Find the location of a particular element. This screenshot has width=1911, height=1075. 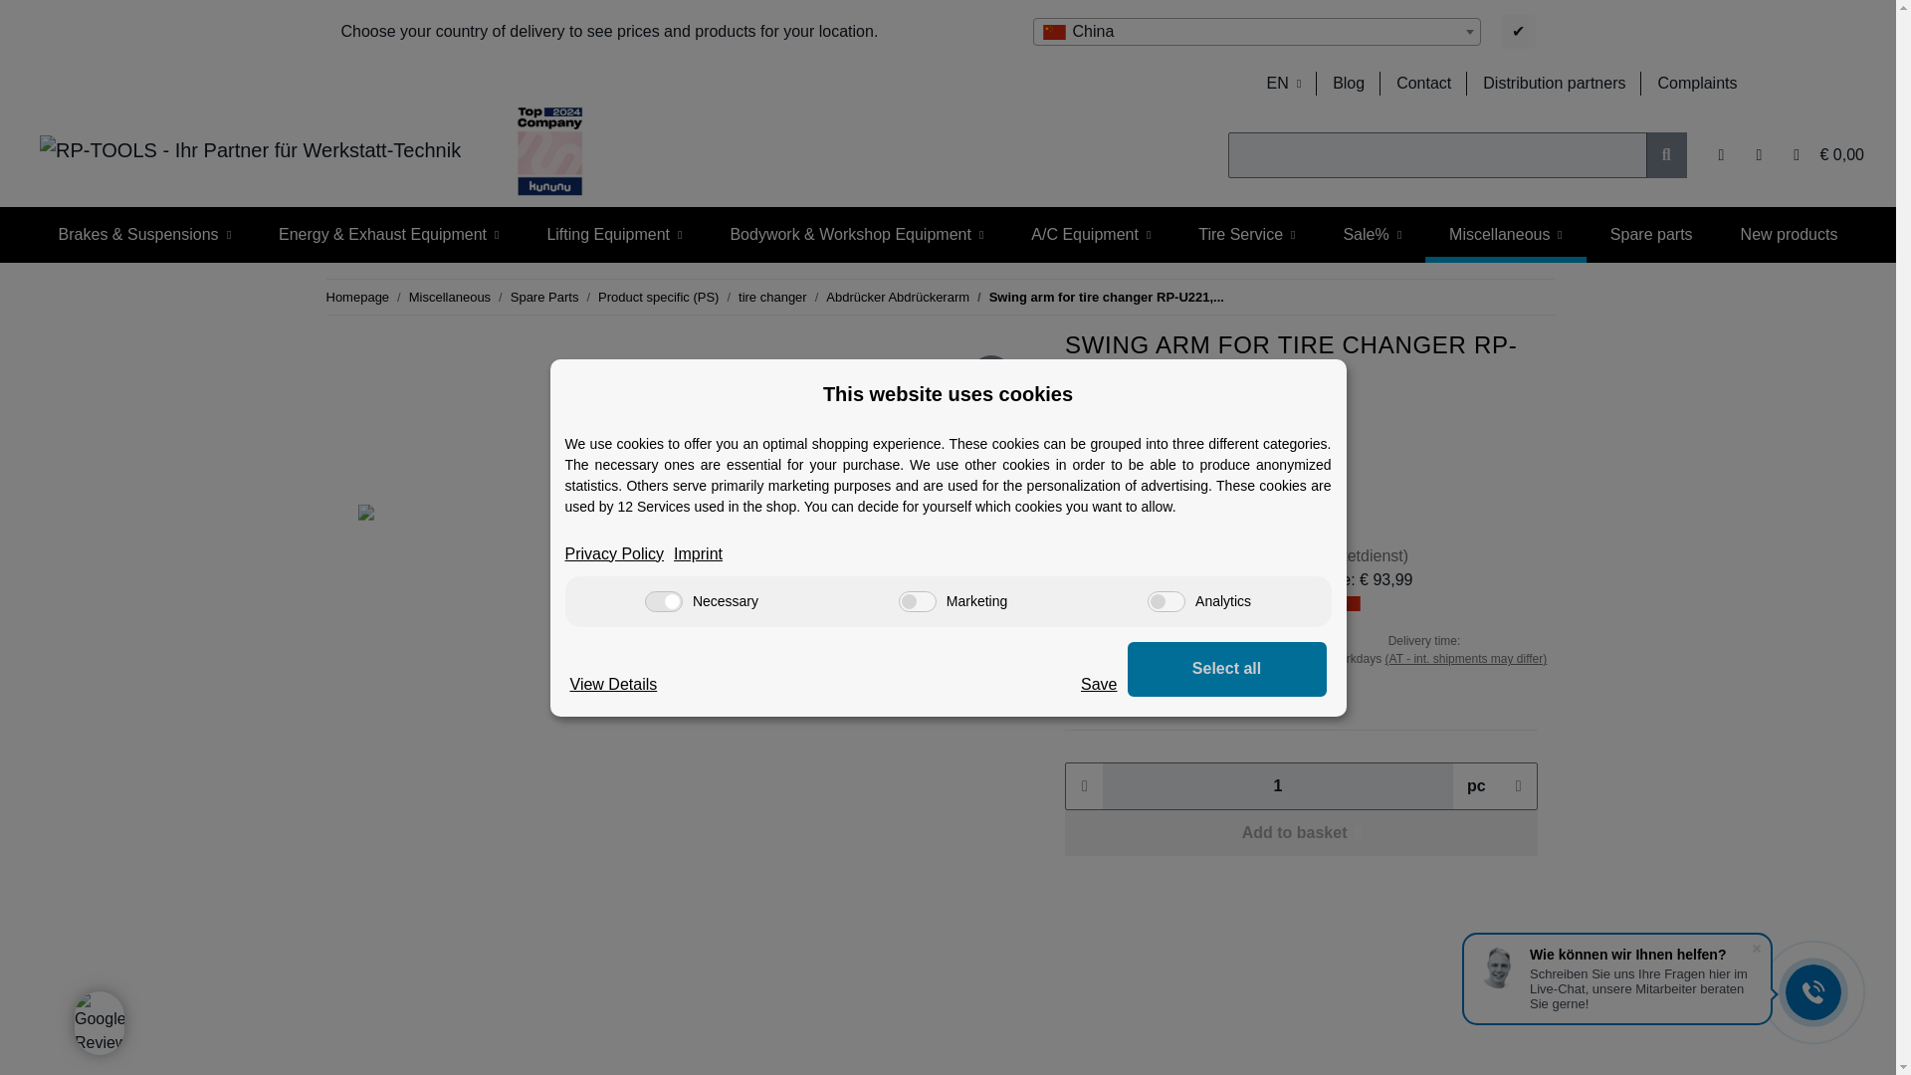

Lifting Equipment is located at coordinates (613, 235).